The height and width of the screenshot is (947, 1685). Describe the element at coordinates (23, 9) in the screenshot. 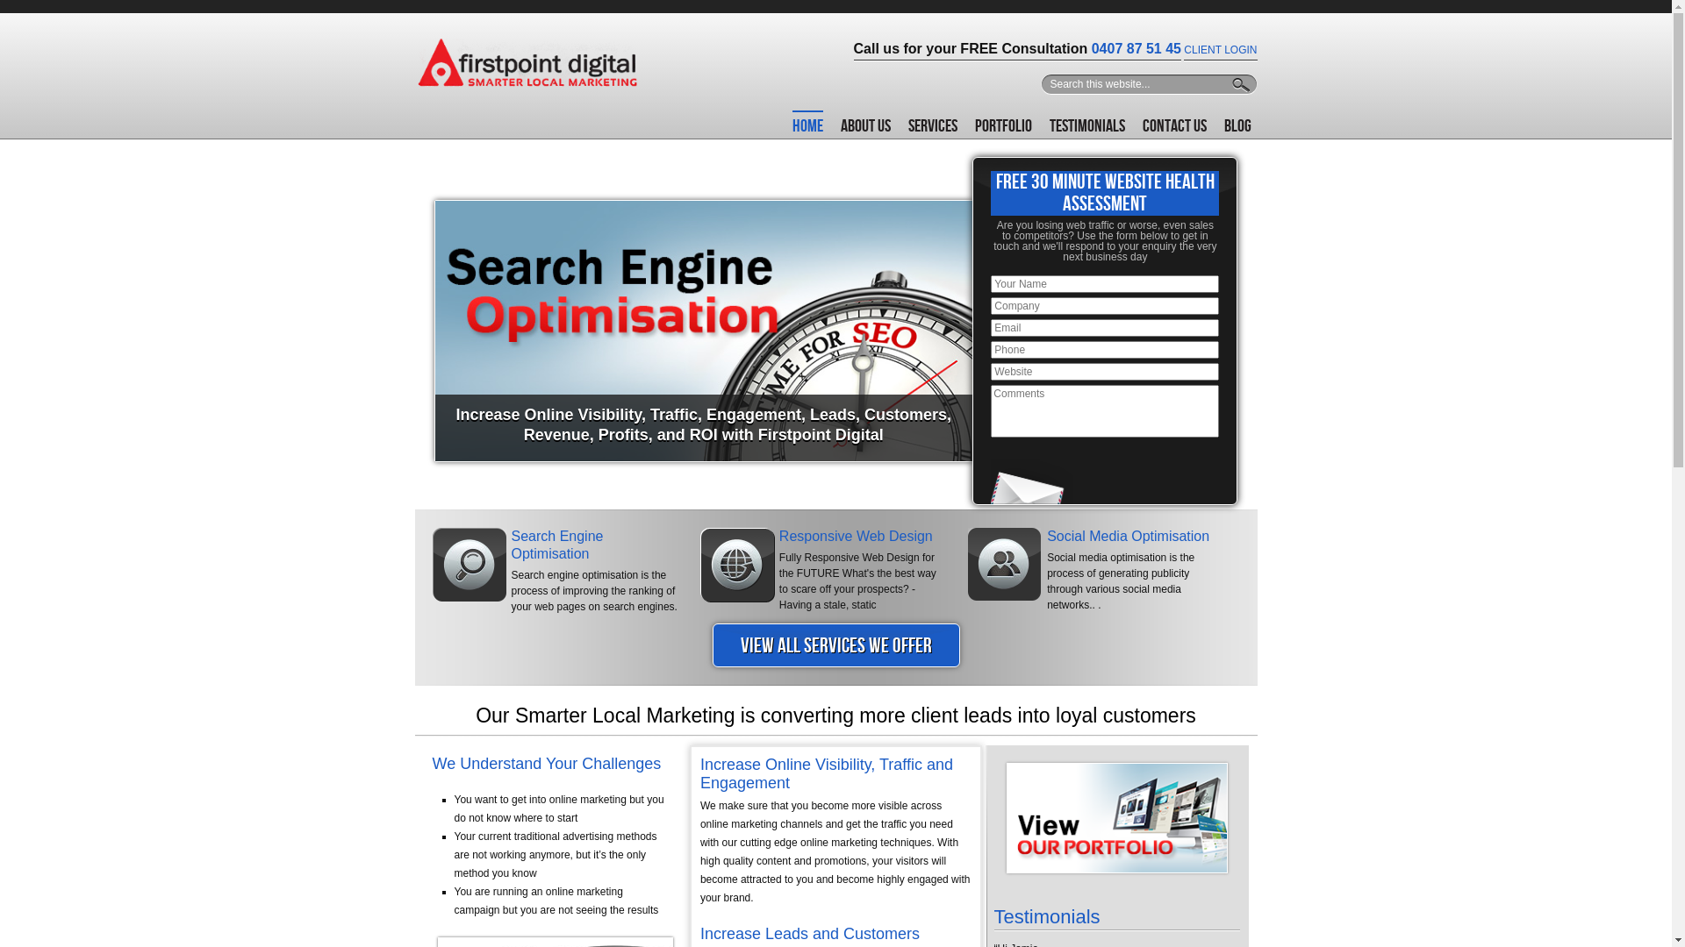

I see `SEND` at that location.